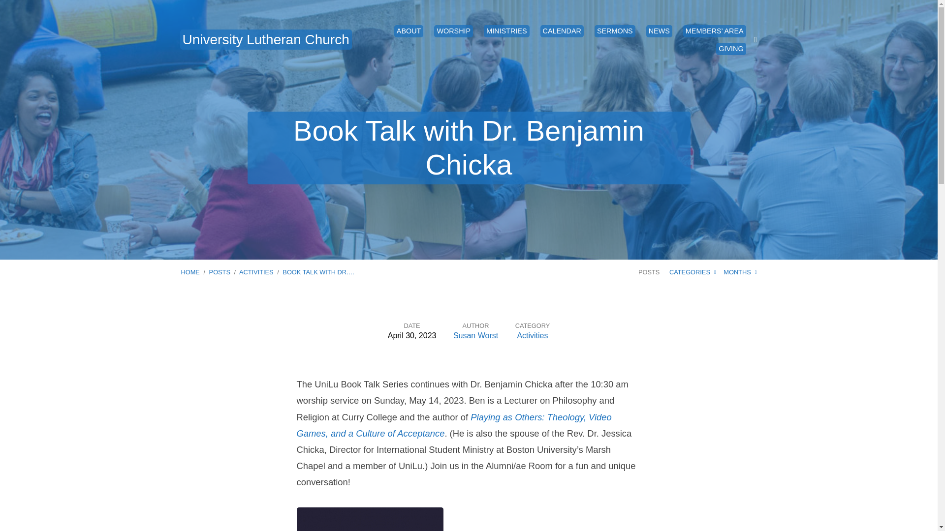 The height and width of the screenshot is (531, 945). What do you see at coordinates (562, 30) in the screenshot?
I see `CALENDAR` at bounding box center [562, 30].